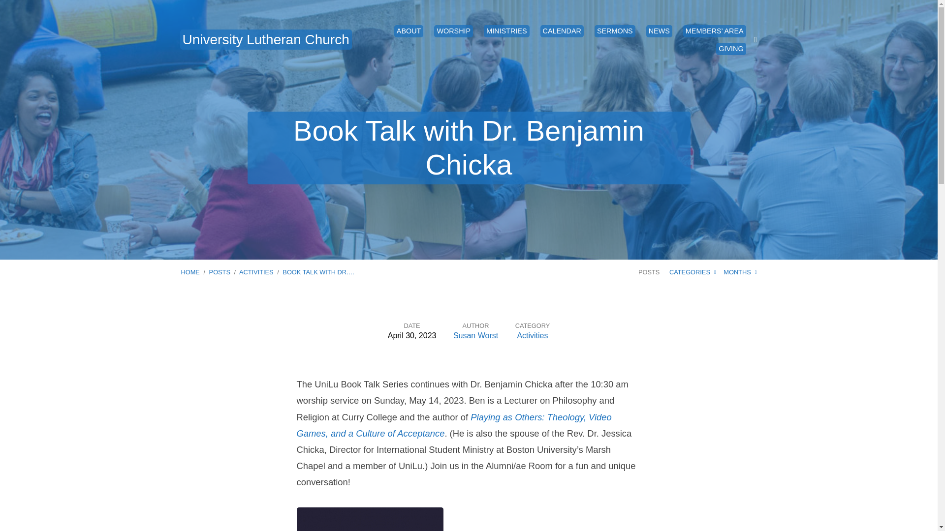 The height and width of the screenshot is (531, 945). What do you see at coordinates (562, 30) in the screenshot?
I see `CALENDAR` at bounding box center [562, 30].